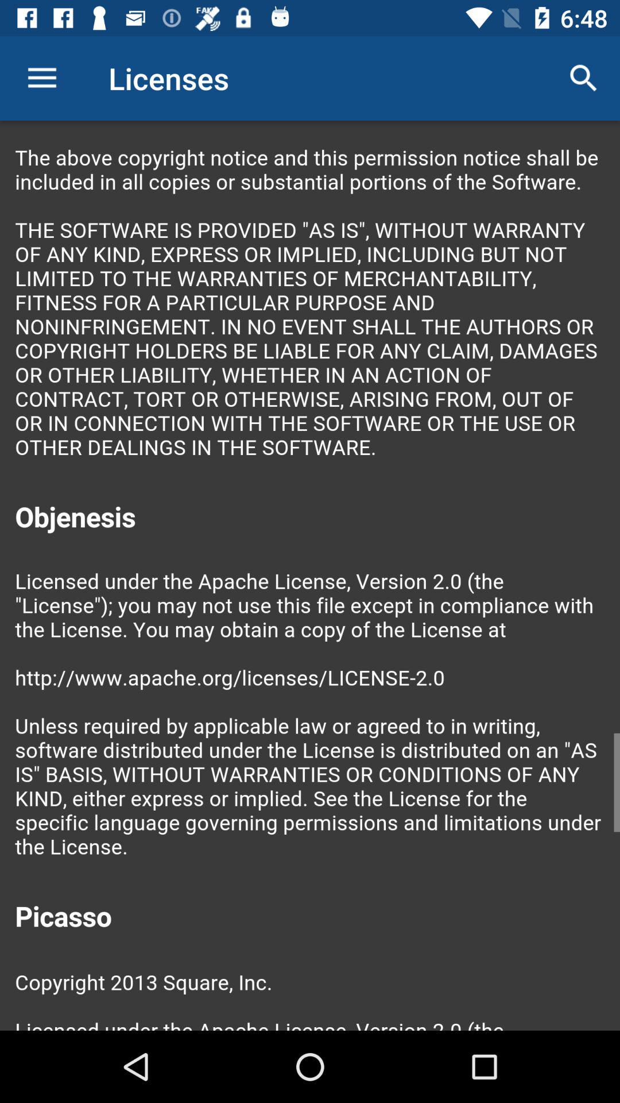 The width and height of the screenshot is (620, 1103). I want to click on files, so click(310, 576).